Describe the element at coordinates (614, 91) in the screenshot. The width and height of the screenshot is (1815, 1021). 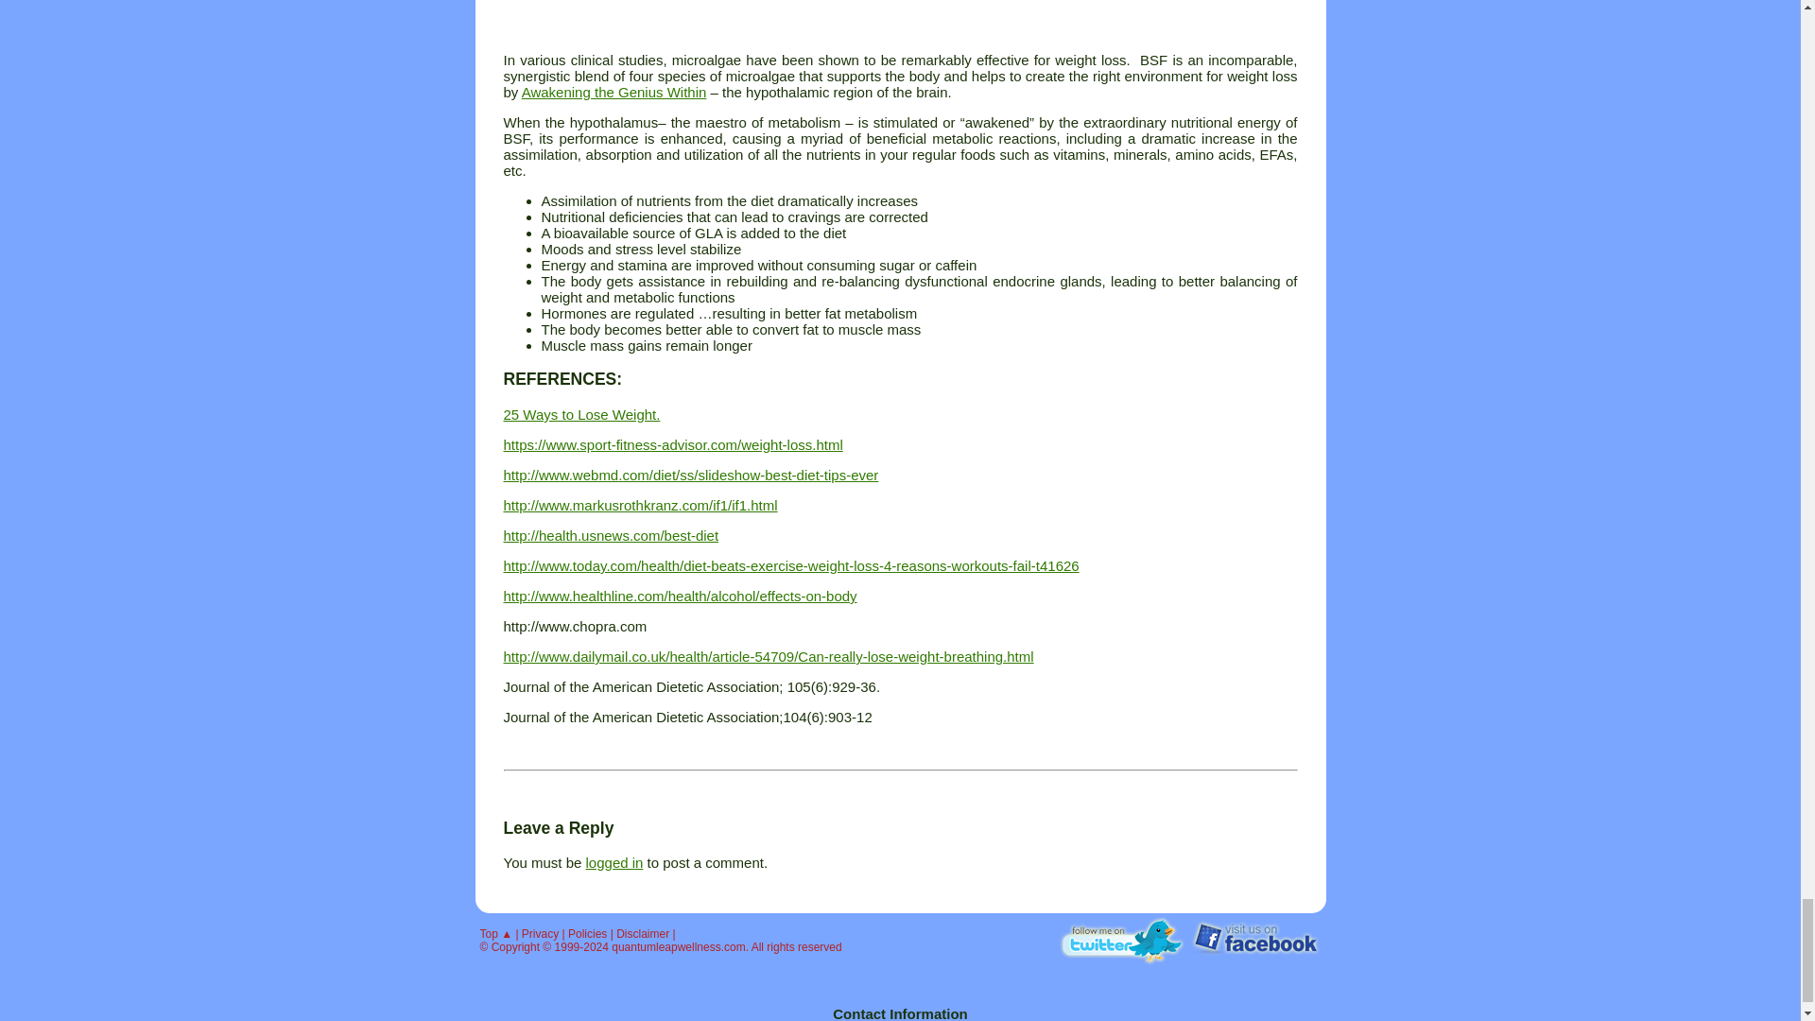
I see `Awakening the Genius Within` at that location.